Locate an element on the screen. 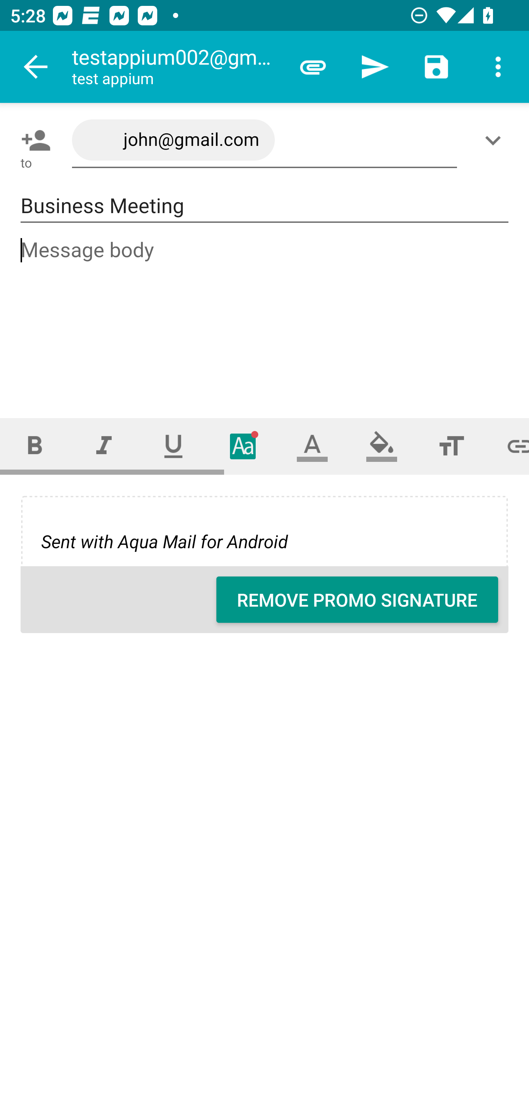  Attach is located at coordinates (313, 67).